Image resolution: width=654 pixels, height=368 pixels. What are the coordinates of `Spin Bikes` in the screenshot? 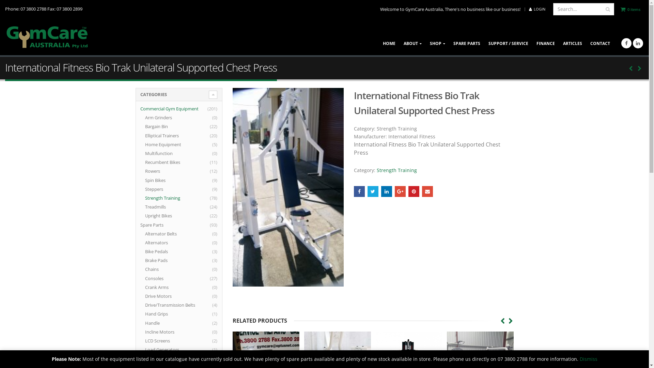 It's located at (159, 180).